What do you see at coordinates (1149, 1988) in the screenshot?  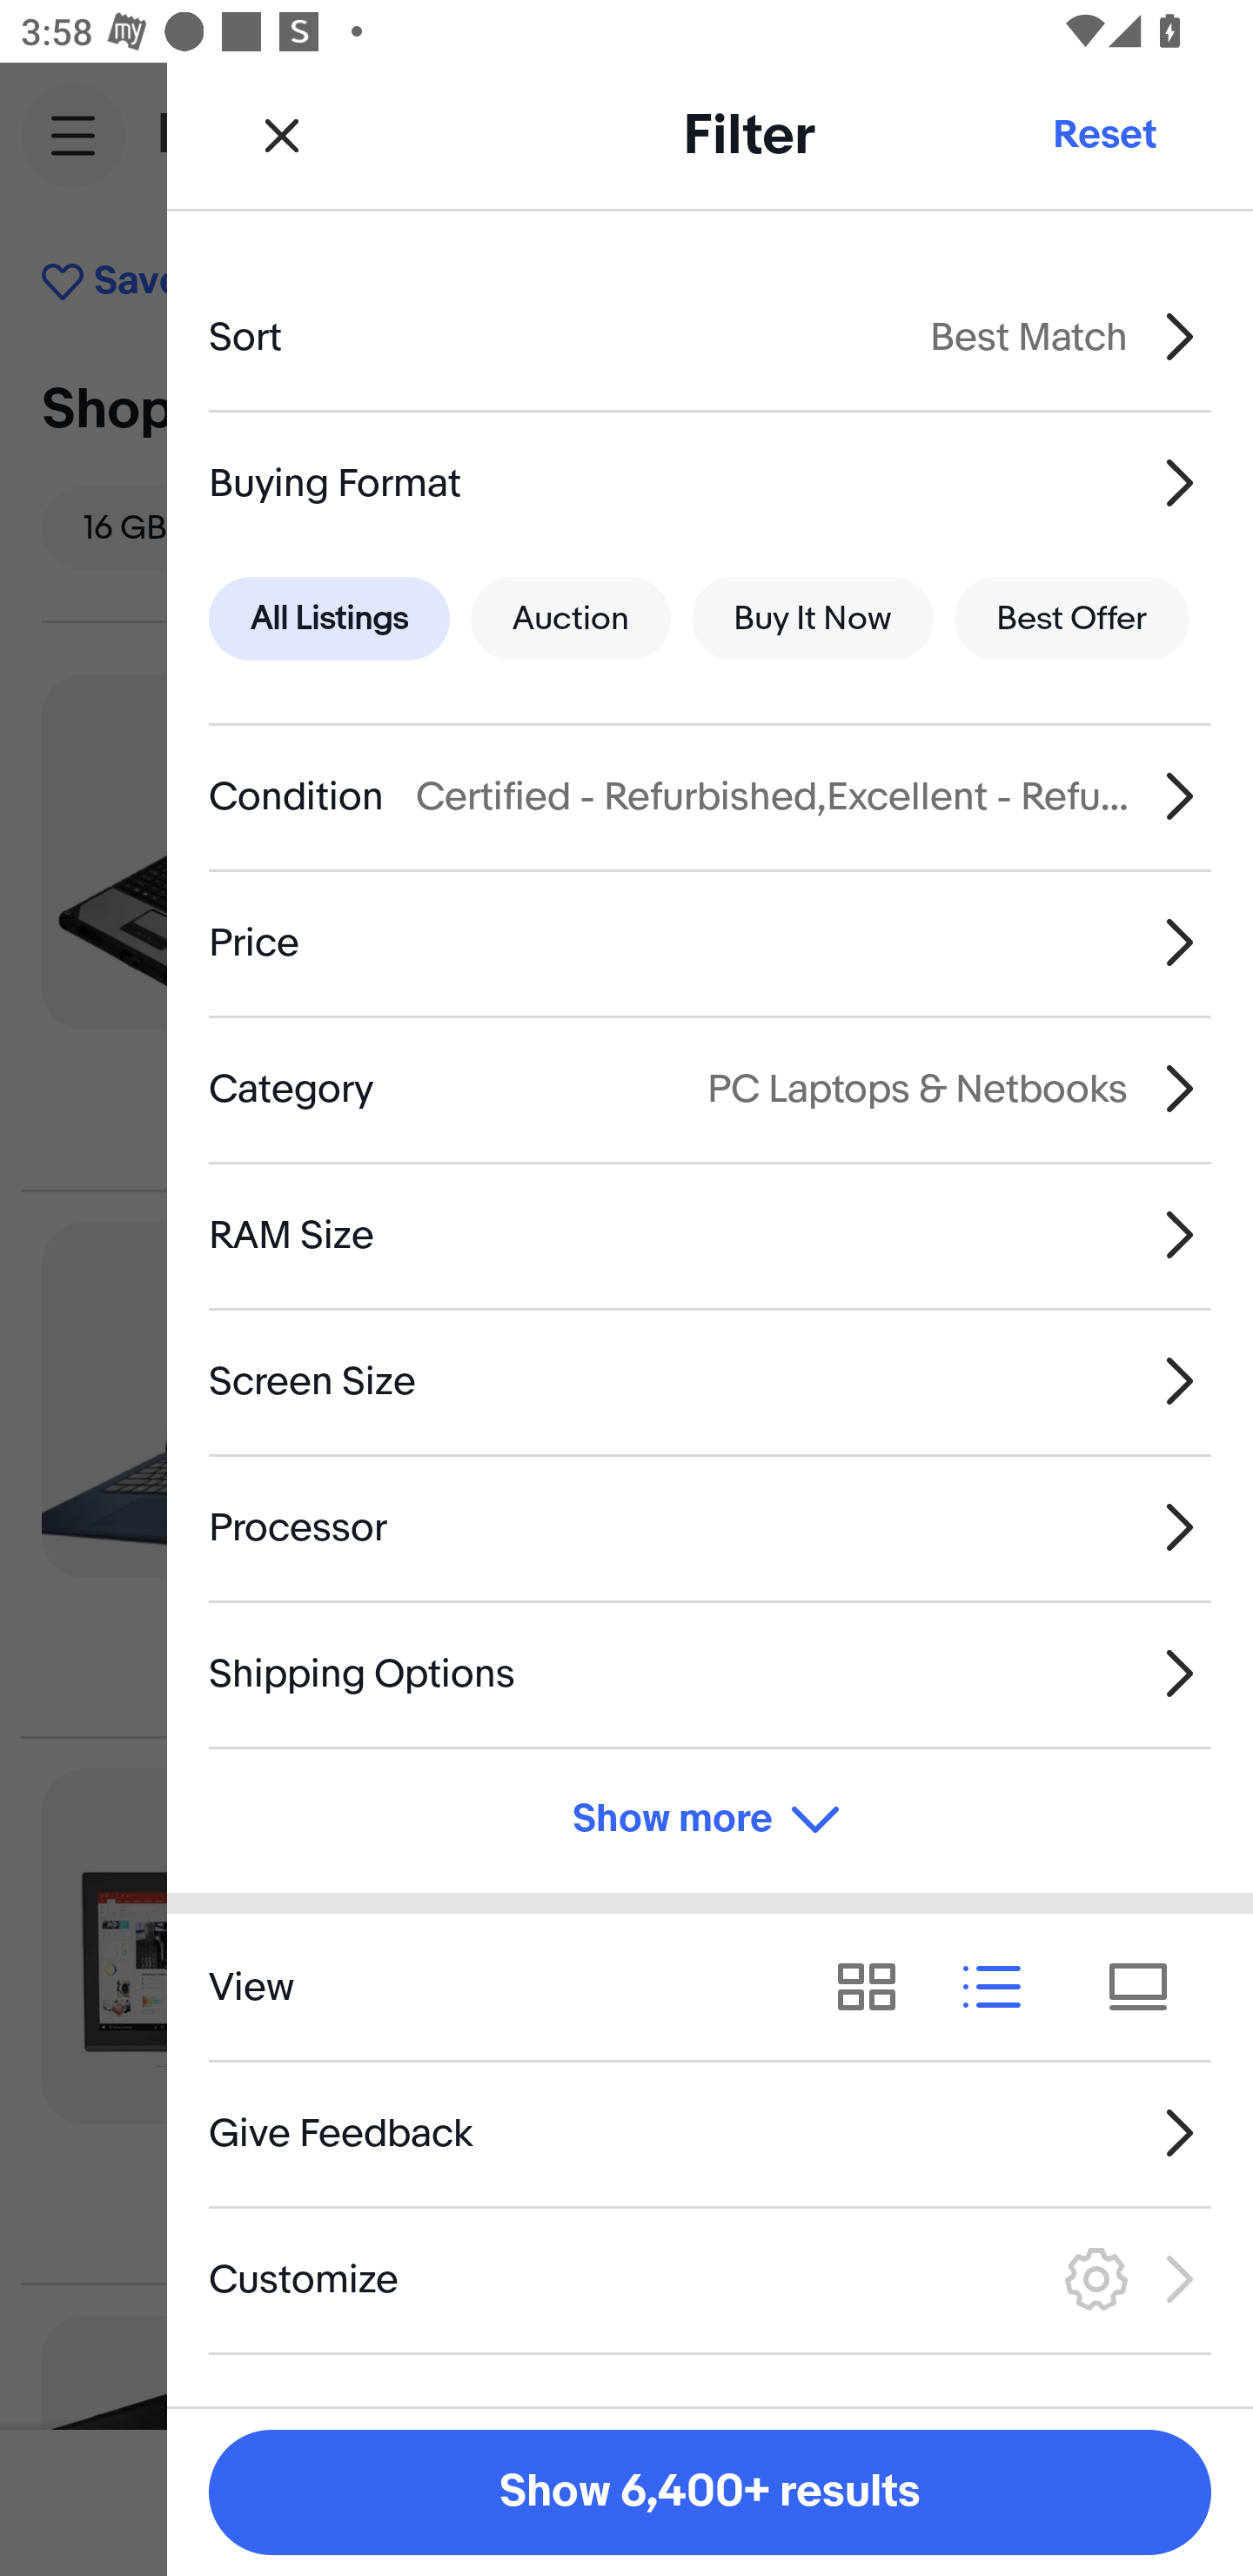 I see `View results as tiles` at bounding box center [1149, 1988].